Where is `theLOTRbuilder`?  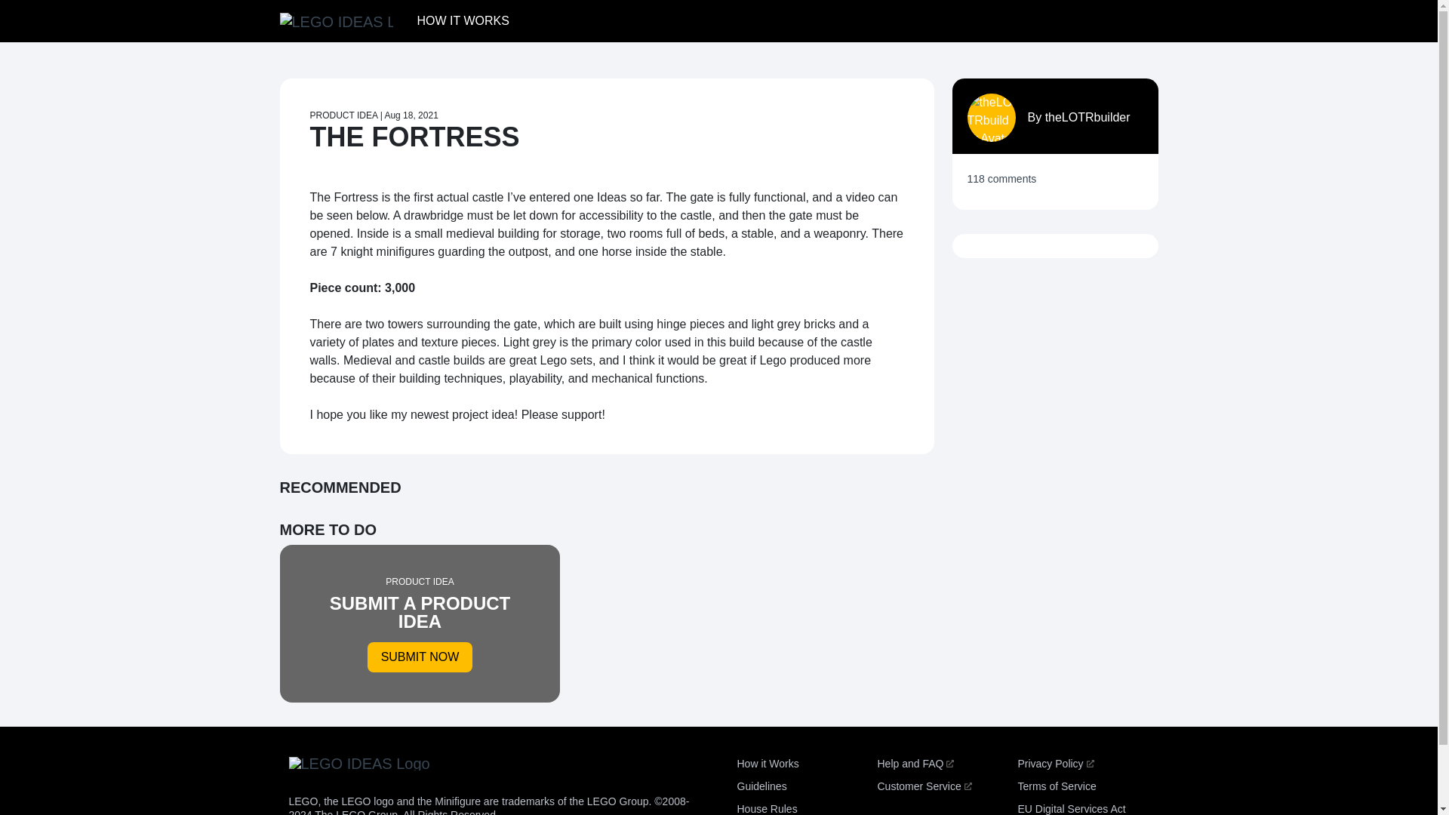
theLOTRbuilder is located at coordinates (462, 20).